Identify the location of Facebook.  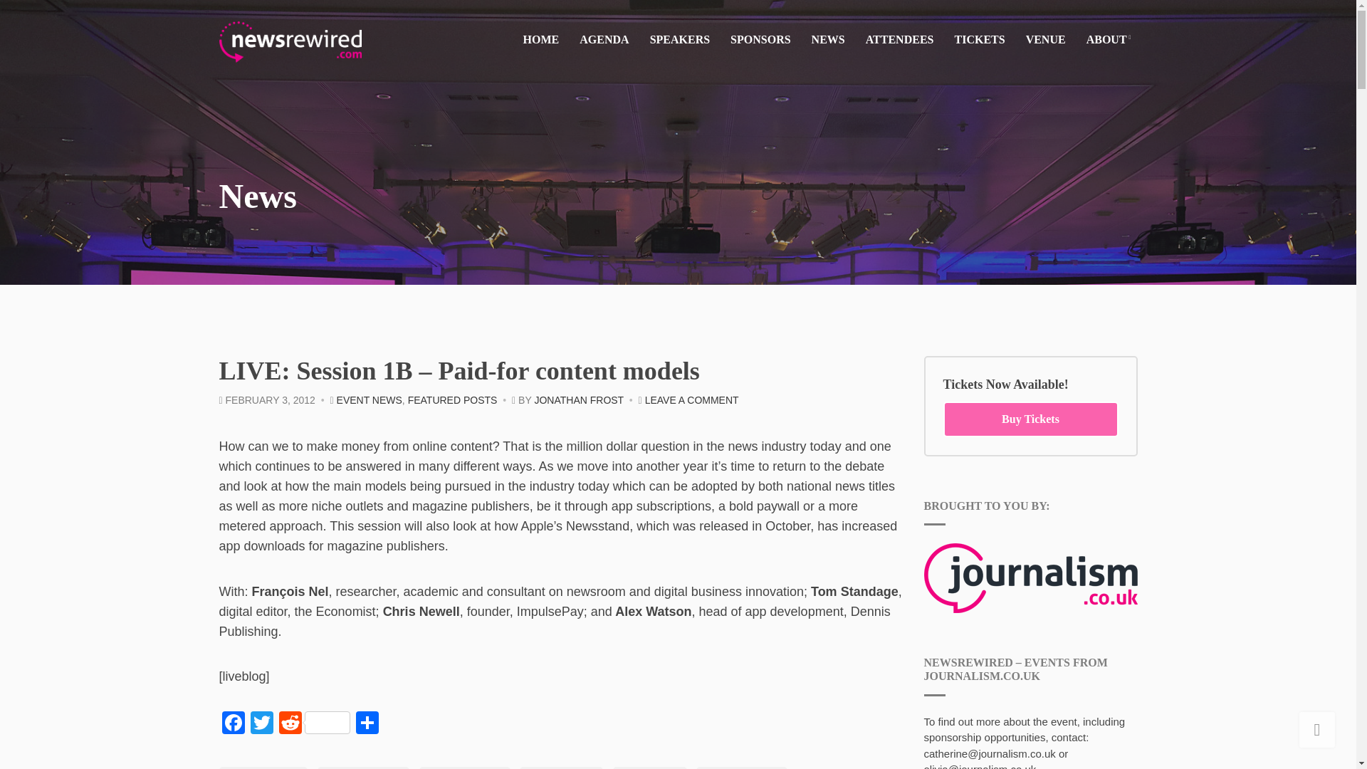
(233, 724).